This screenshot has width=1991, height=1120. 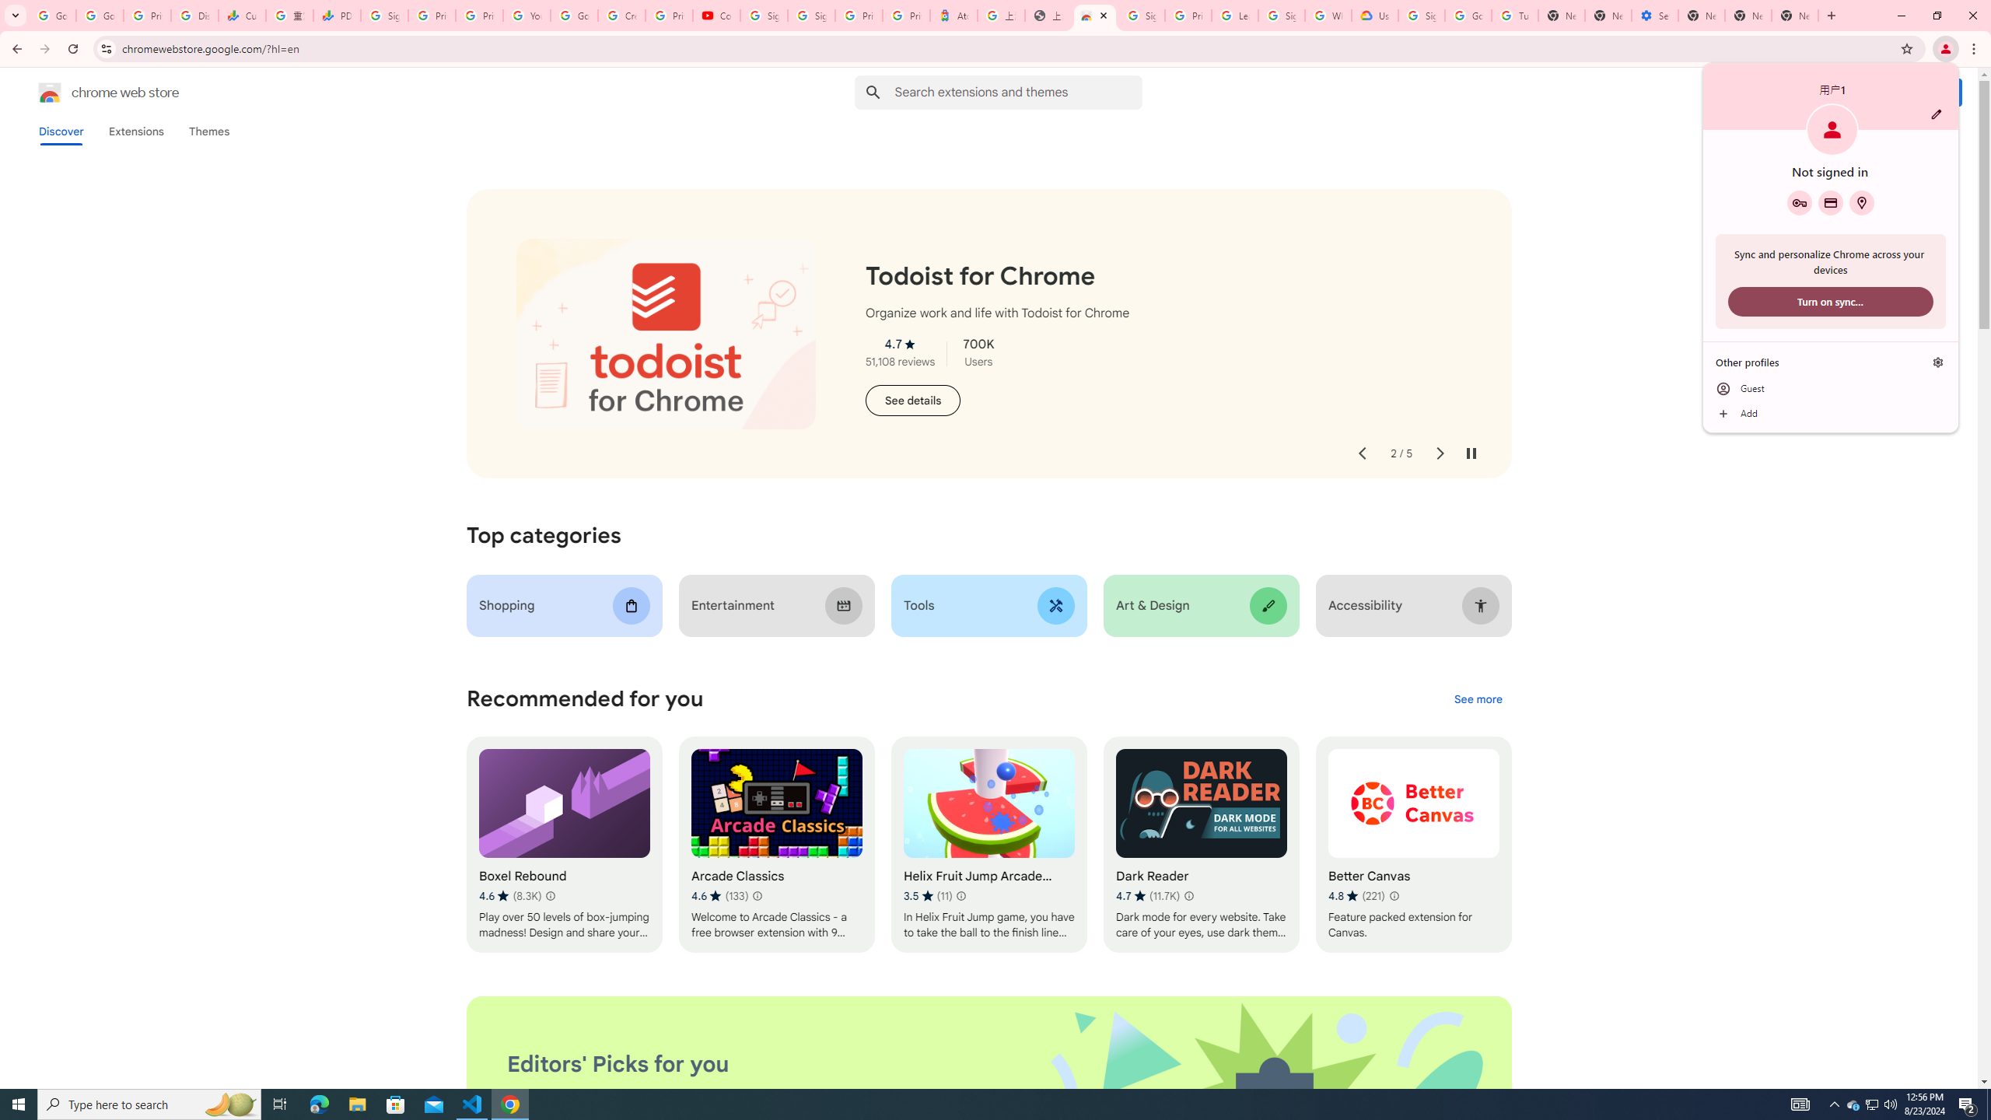 I want to click on Pause auto-play, so click(x=1471, y=453).